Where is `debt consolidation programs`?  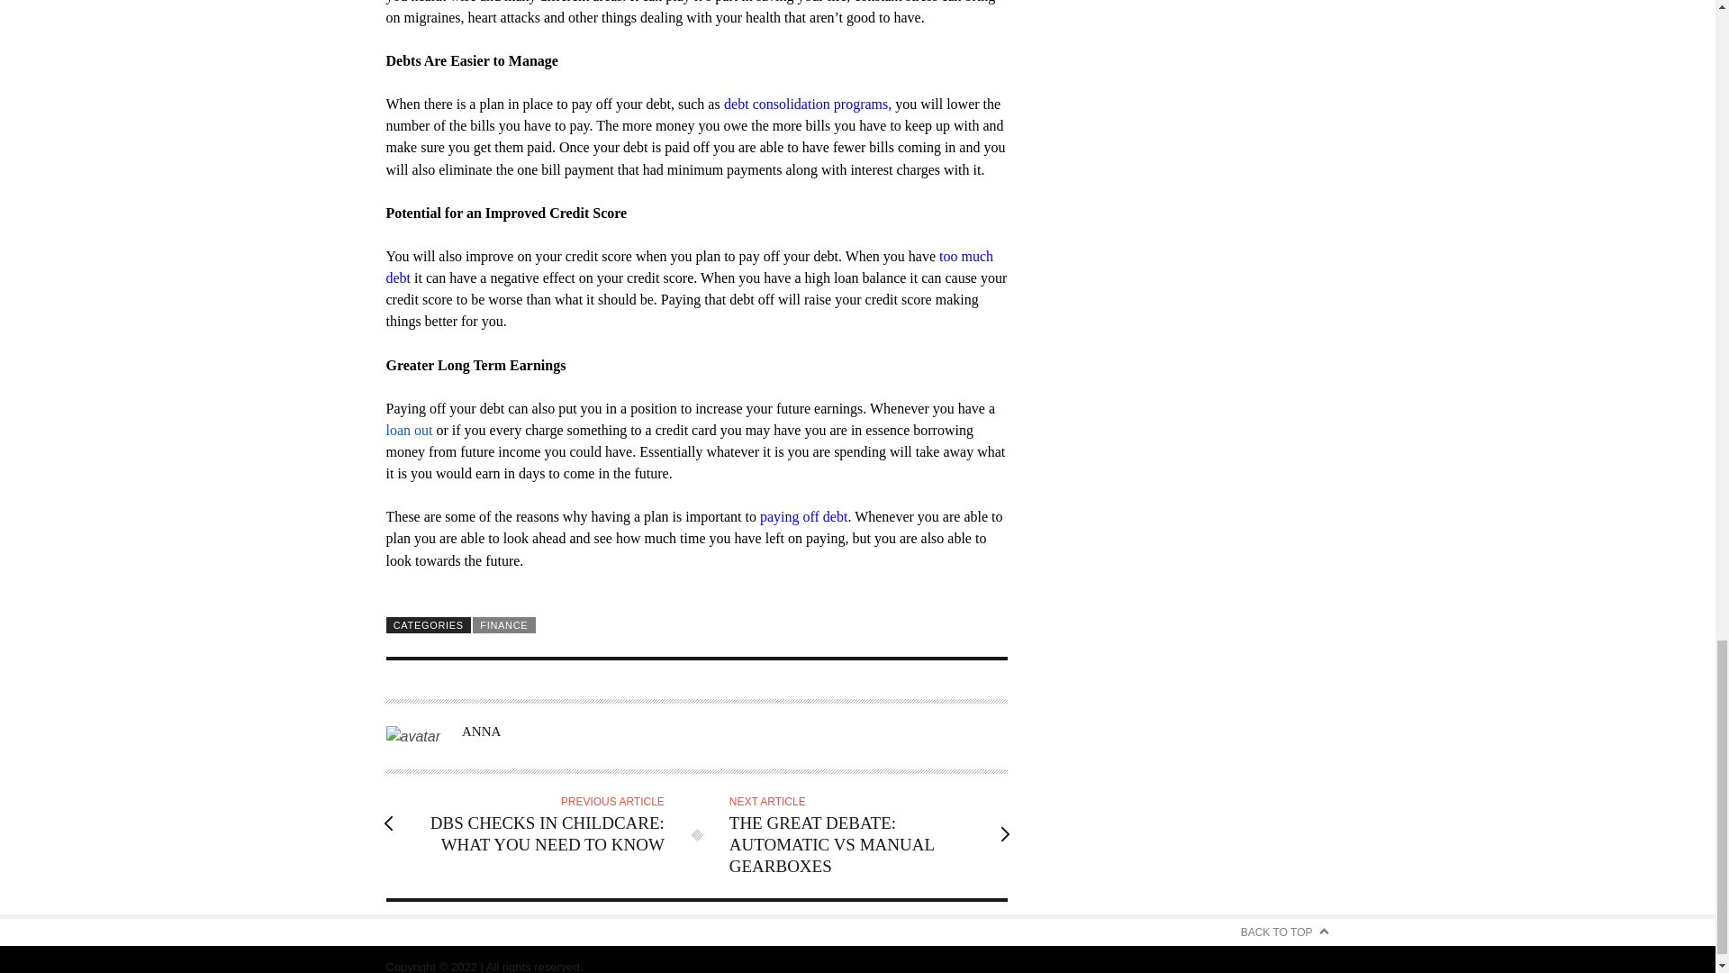 debt consolidation programs is located at coordinates (806, 104).